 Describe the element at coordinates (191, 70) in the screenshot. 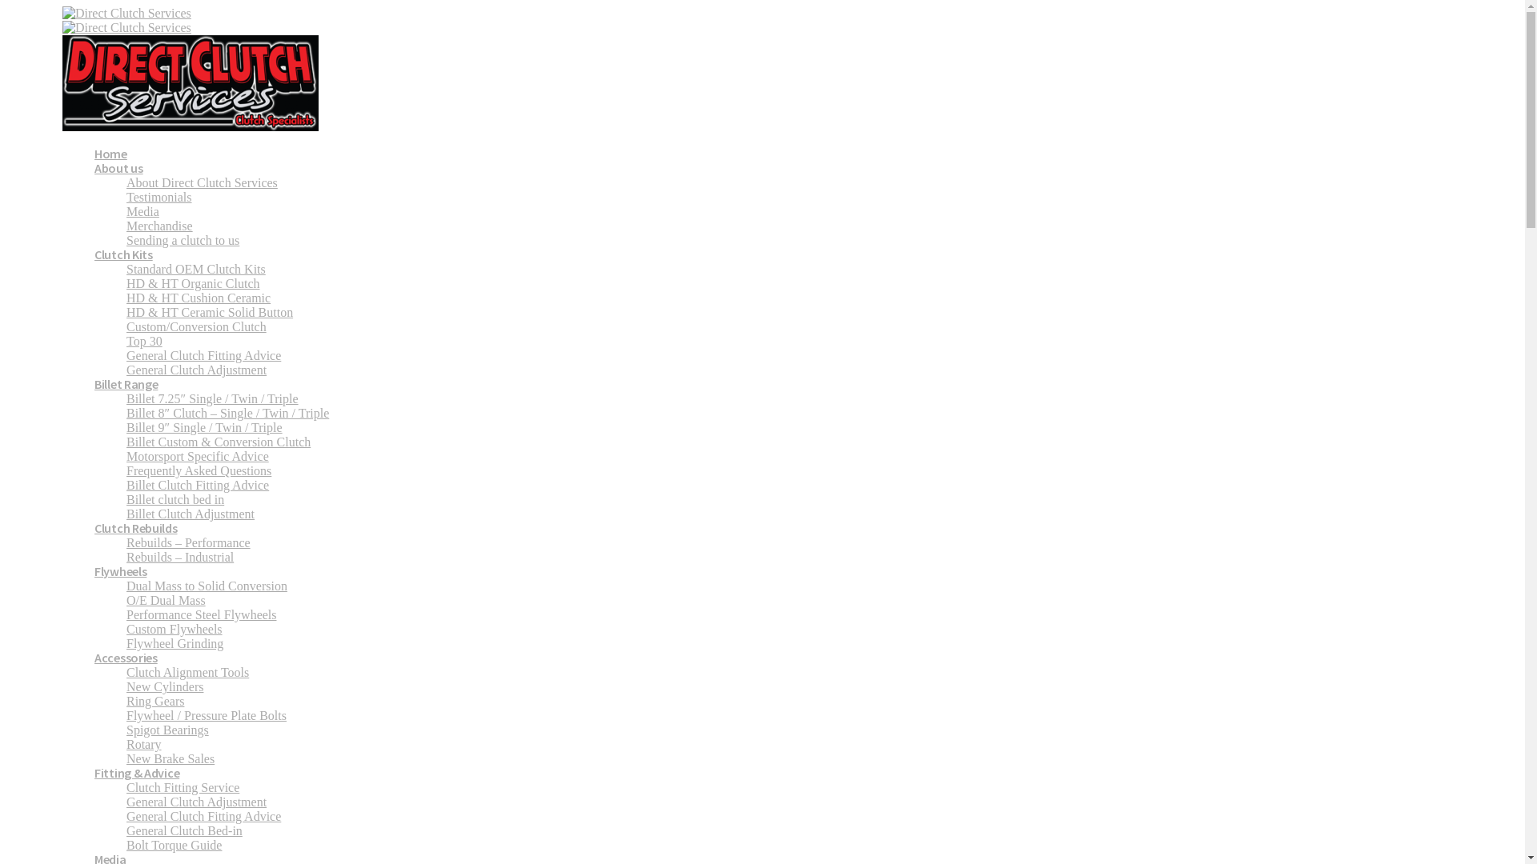

I see `Direct Clutch Services - ` at that location.